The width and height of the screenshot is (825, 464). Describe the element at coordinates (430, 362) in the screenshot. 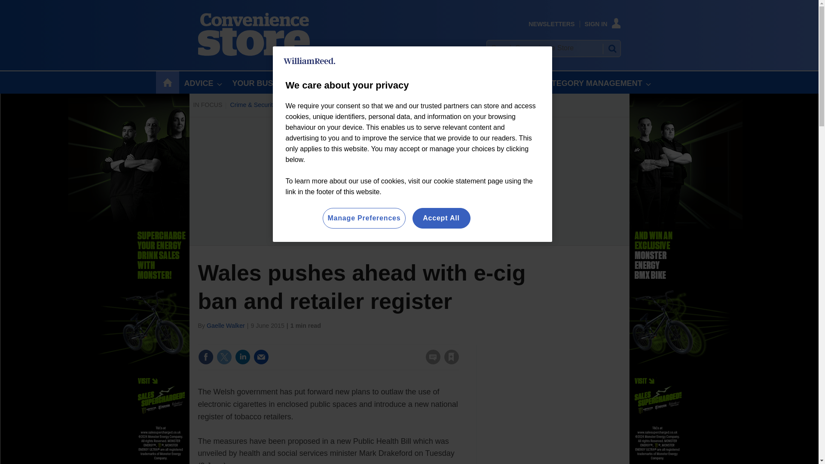

I see `No comments` at that location.